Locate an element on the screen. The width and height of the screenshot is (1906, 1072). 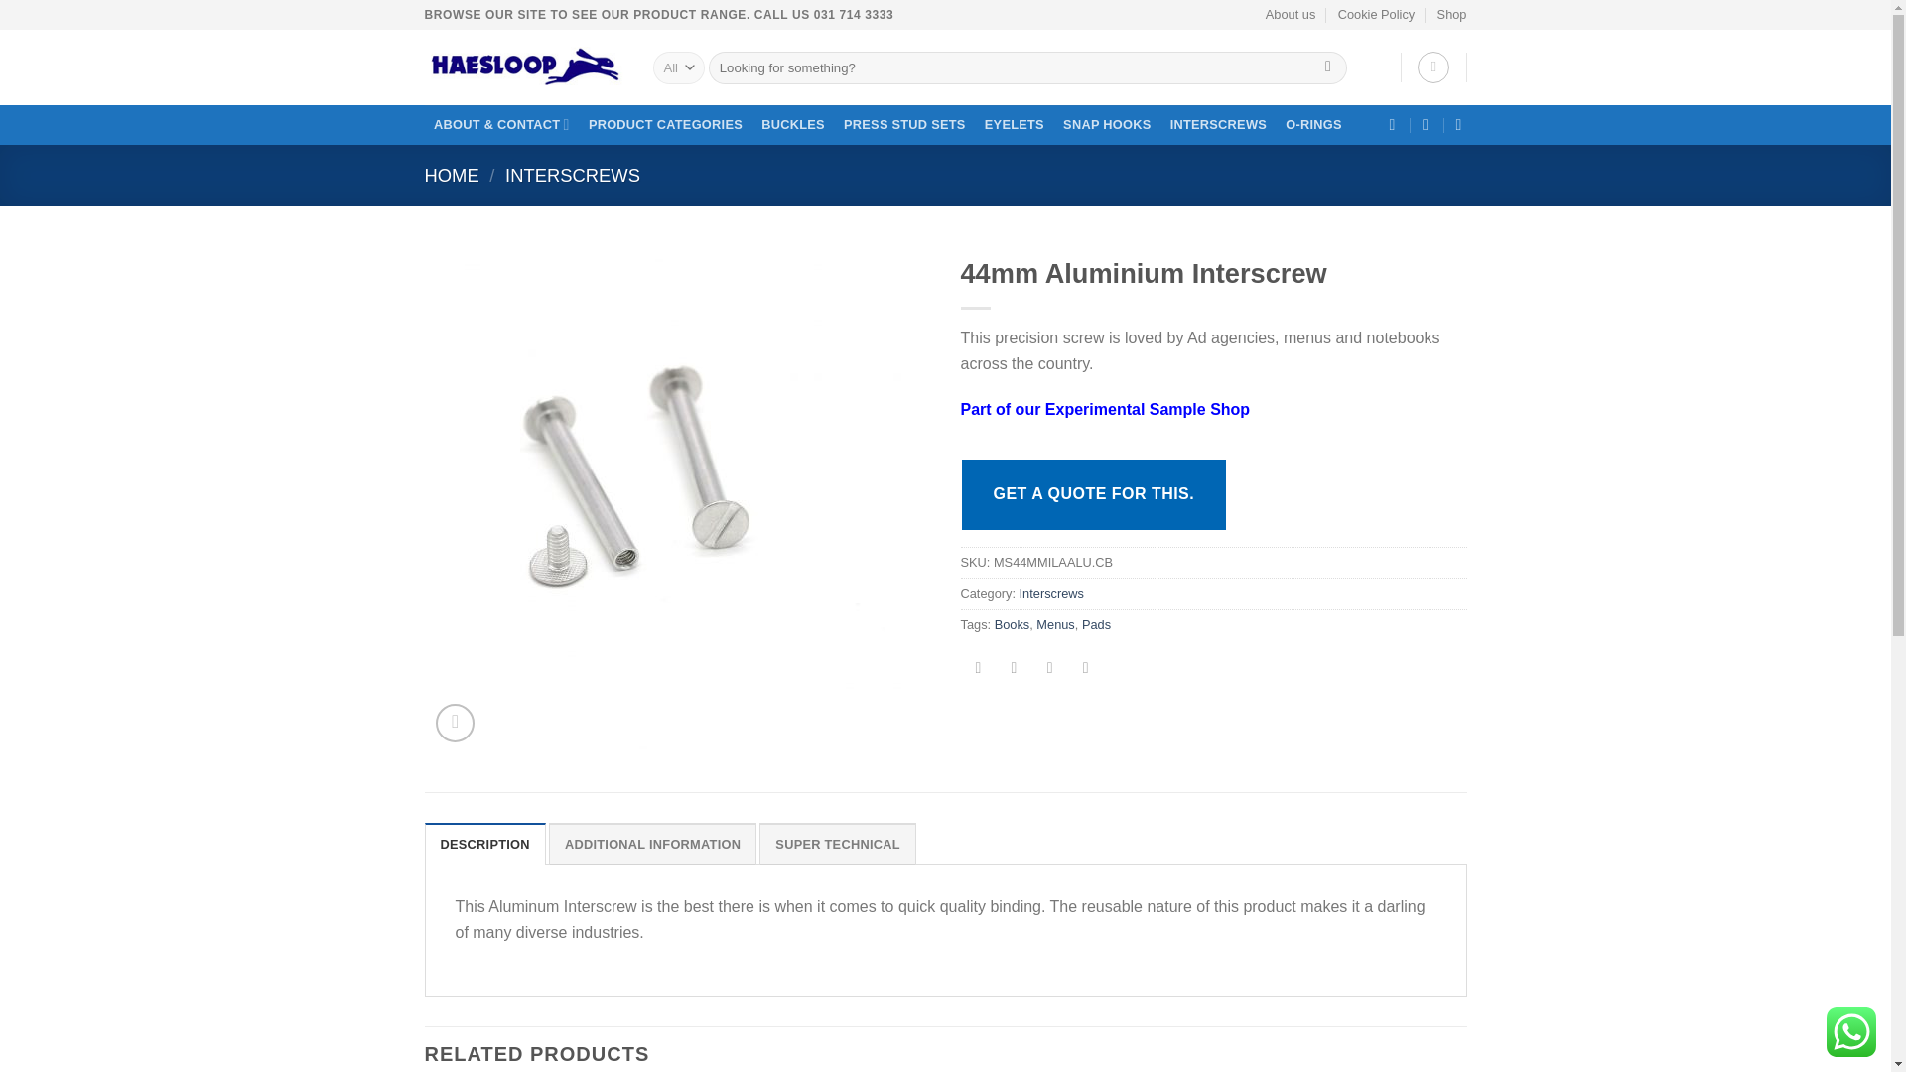
INTERSCREWS is located at coordinates (1219, 125).